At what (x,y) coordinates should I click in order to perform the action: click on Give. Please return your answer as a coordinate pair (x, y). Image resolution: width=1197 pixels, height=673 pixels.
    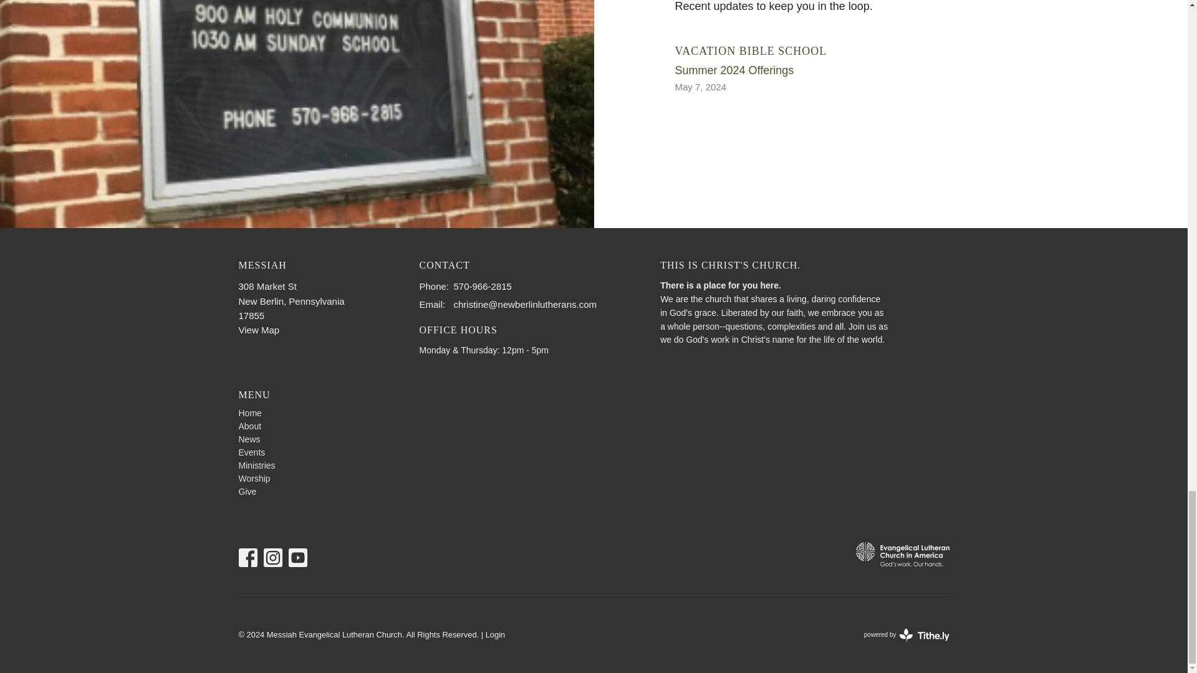
    Looking at the image, I should click on (247, 491).